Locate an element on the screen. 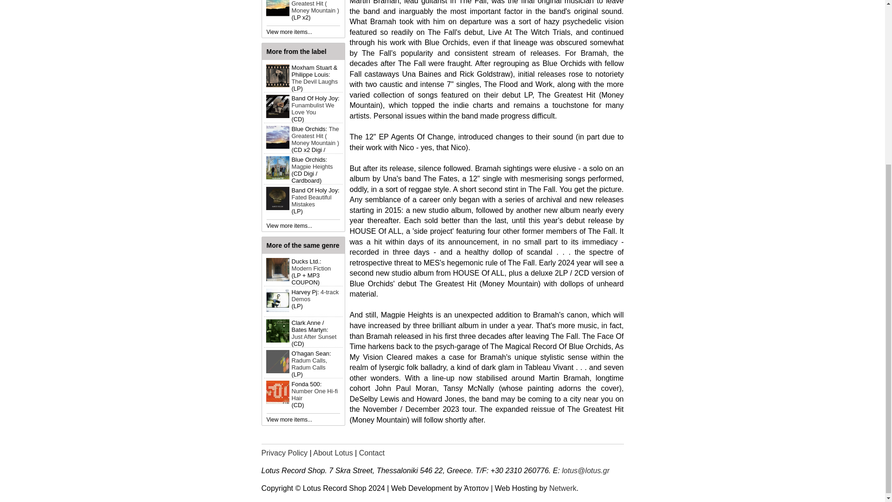 This screenshot has width=892, height=502. The Devil Laughs is located at coordinates (315, 81).